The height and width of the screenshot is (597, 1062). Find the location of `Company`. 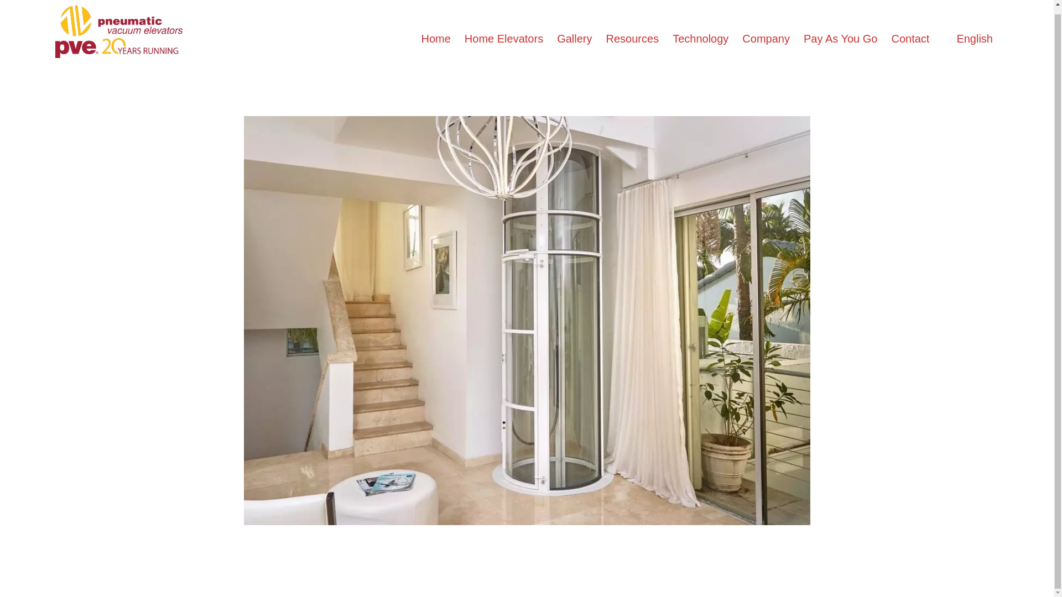

Company is located at coordinates (766, 32).